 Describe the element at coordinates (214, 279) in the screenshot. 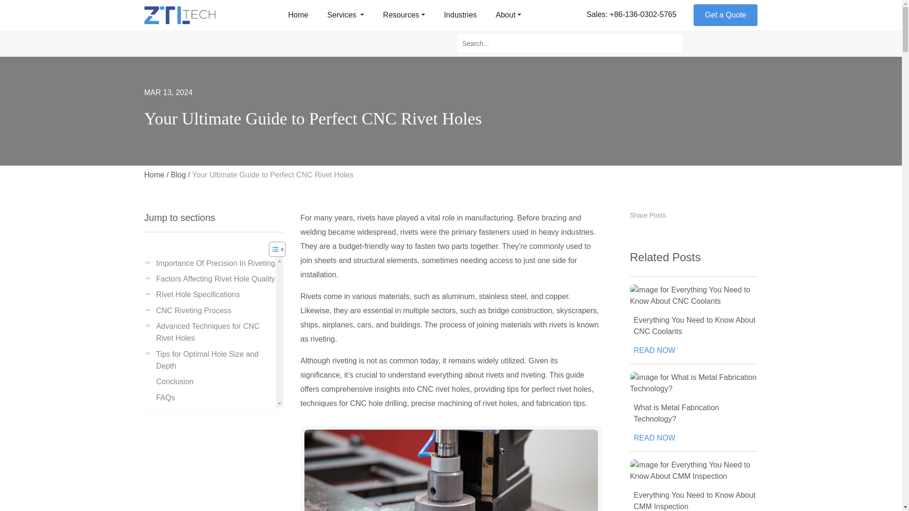

I see `Factors Affecting Rivet Hole Quality` at that location.